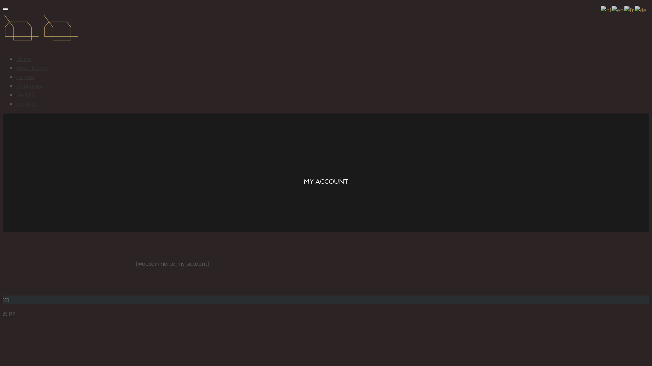 The width and height of the screenshot is (652, 366). What do you see at coordinates (32, 68) in the screenshot?
I see `Beschikbaar` at bounding box center [32, 68].